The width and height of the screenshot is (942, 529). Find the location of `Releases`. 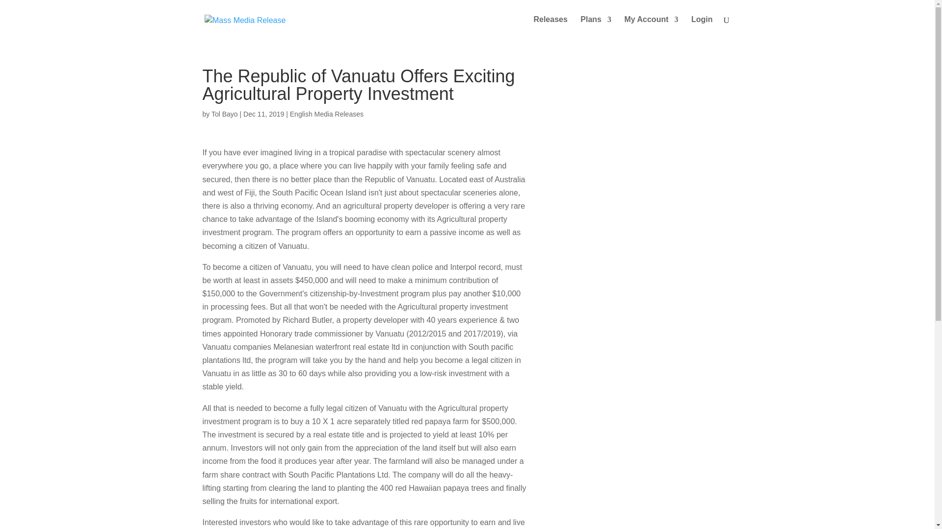

Releases is located at coordinates (549, 27).